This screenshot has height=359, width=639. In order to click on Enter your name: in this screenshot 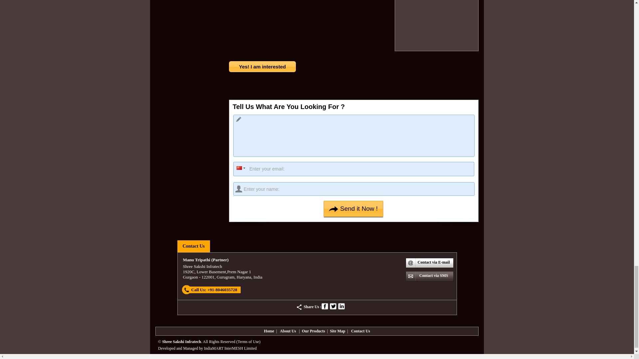, I will do `click(354, 189)`.